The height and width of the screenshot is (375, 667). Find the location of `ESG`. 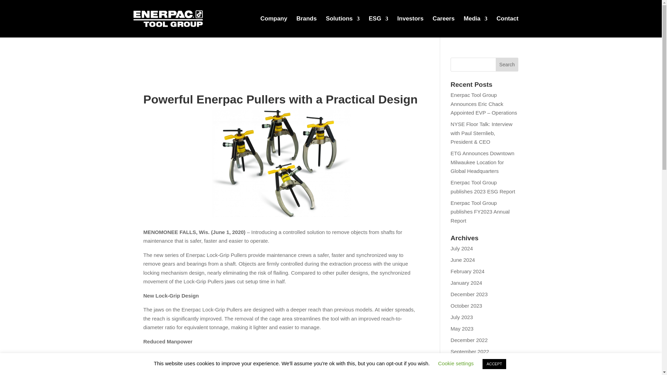

ESG is located at coordinates (378, 27).